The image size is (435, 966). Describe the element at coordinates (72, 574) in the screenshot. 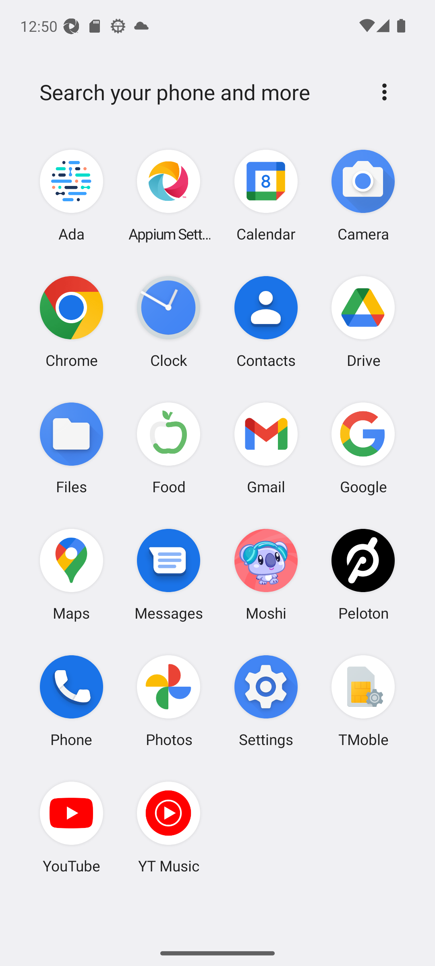

I see `Maps` at that location.